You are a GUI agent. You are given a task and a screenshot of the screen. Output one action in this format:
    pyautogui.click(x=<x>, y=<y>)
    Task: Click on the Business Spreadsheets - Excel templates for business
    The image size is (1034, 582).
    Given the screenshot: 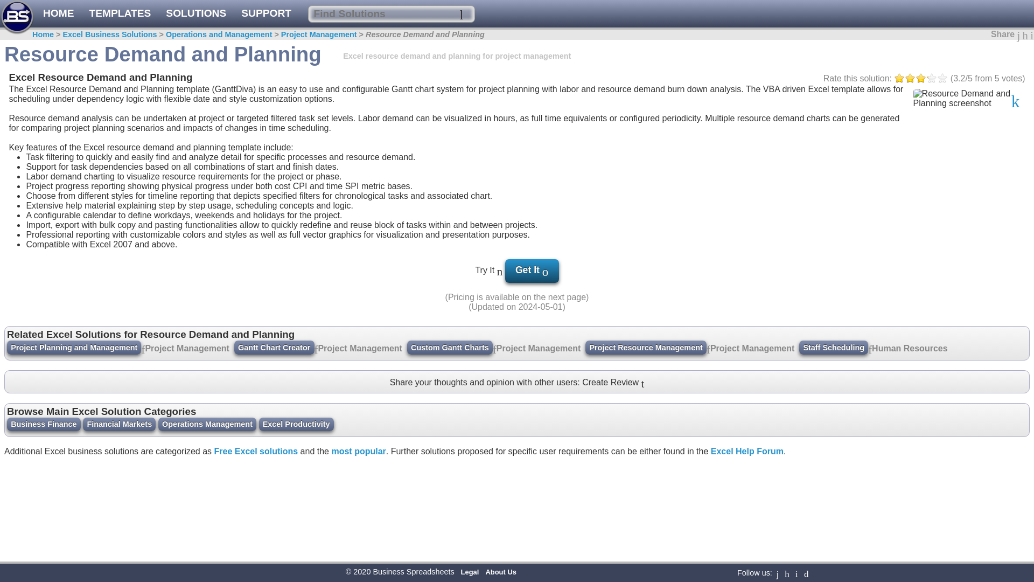 What is the action you would take?
    pyautogui.click(x=43, y=13)
    